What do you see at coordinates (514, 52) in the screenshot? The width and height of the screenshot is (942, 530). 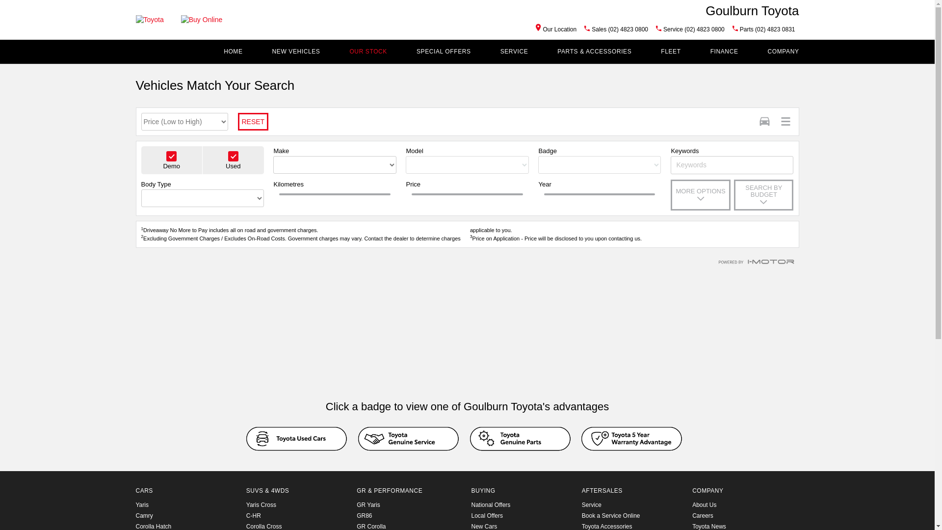 I see `SERVICE` at bounding box center [514, 52].